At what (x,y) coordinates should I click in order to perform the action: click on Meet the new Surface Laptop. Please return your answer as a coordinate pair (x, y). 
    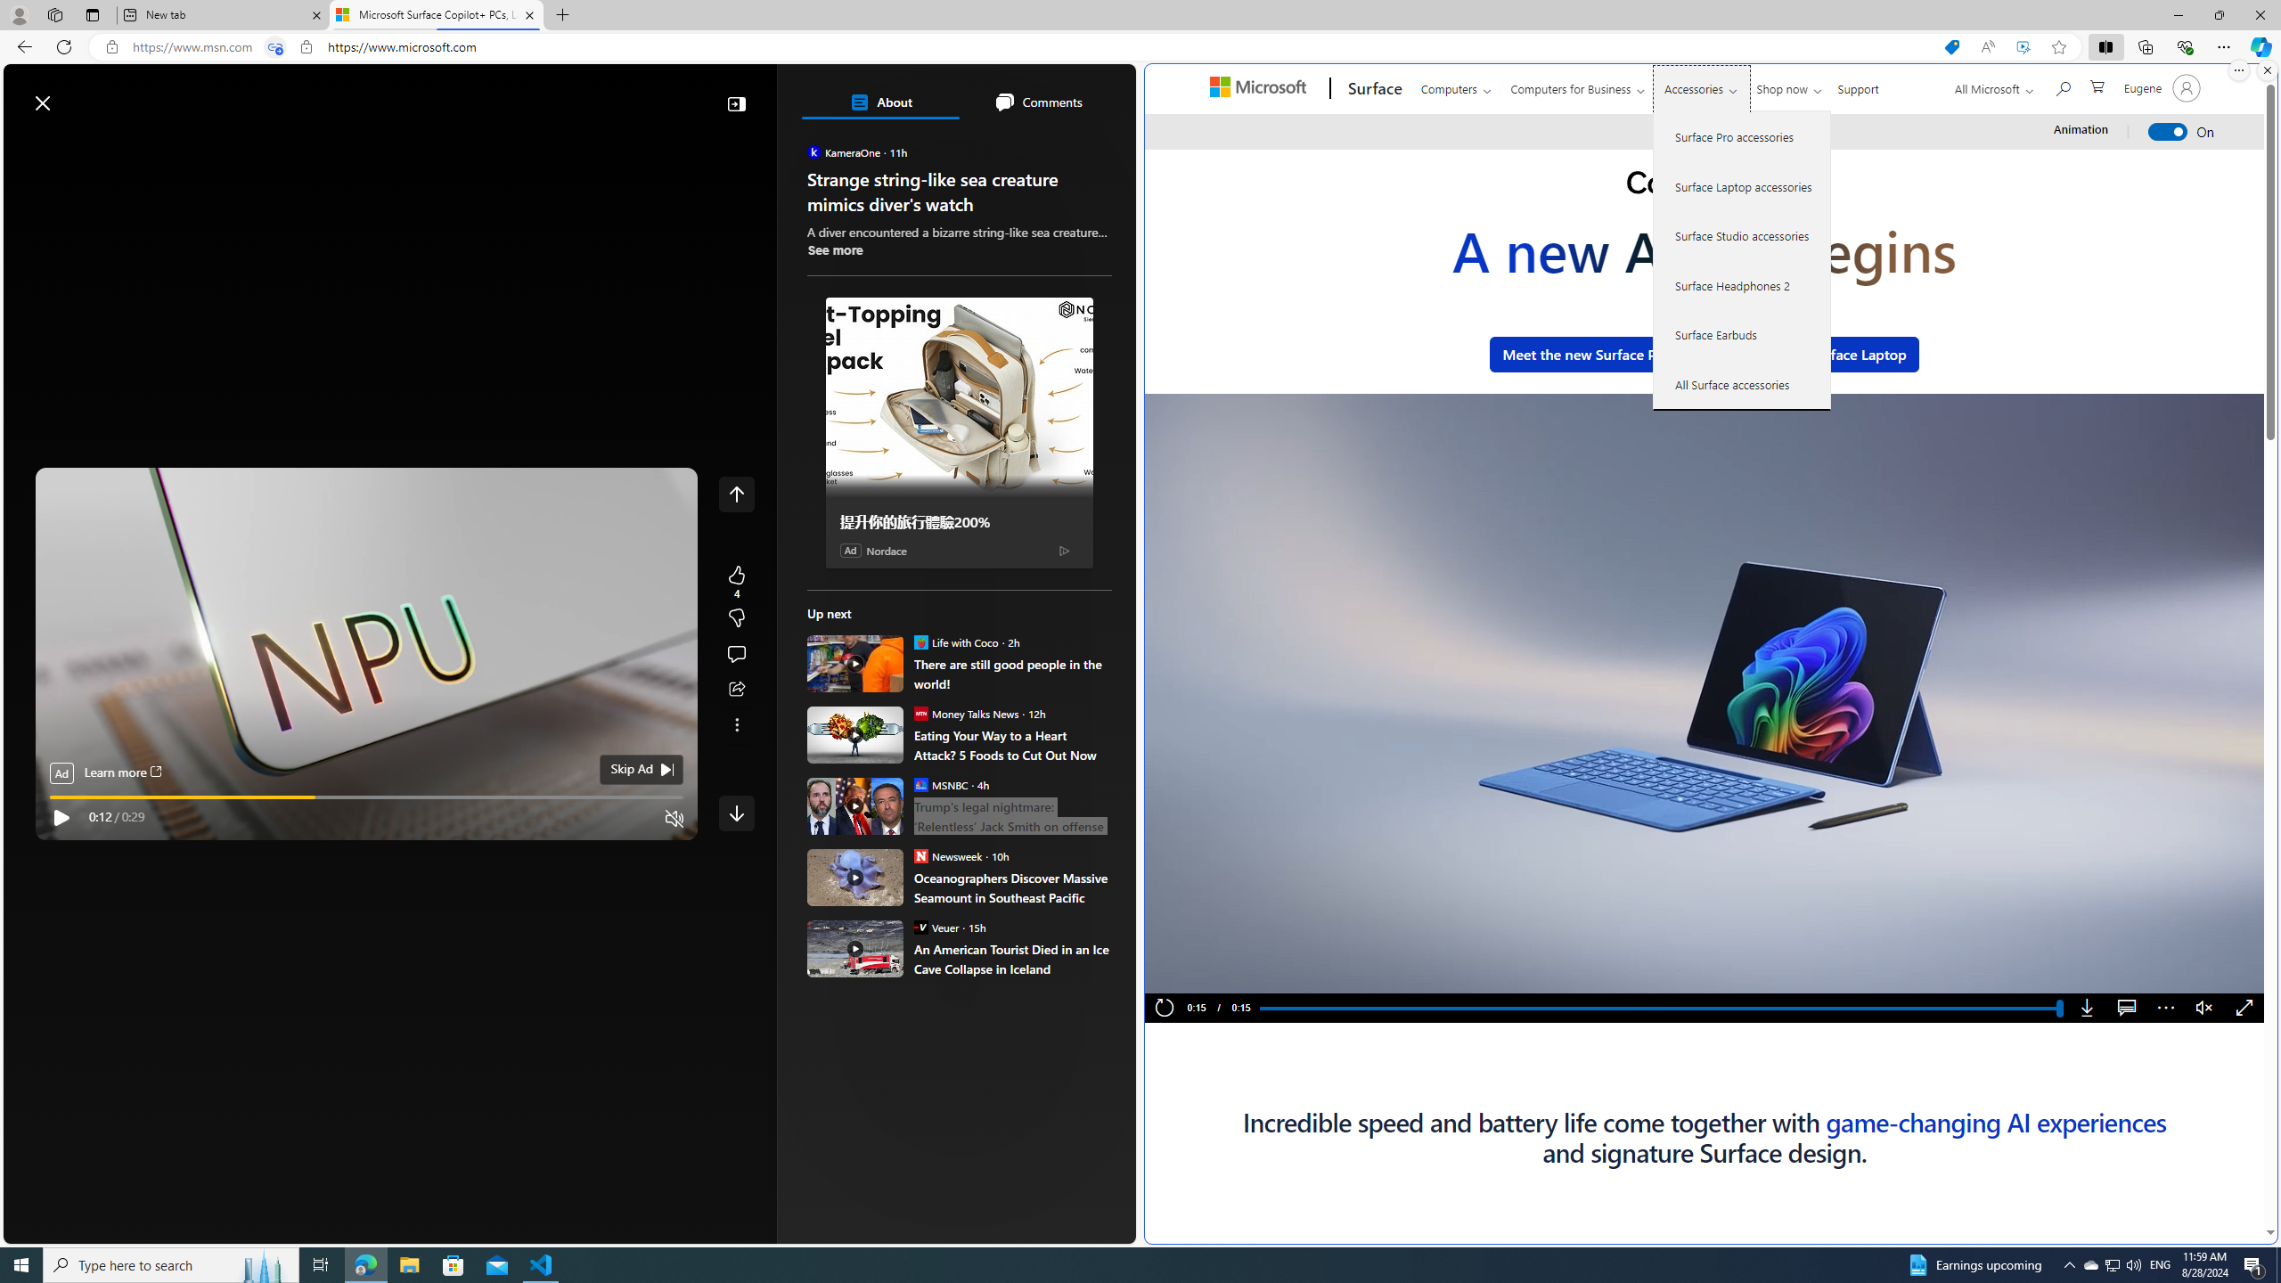
    Looking at the image, I should click on (1811, 354).